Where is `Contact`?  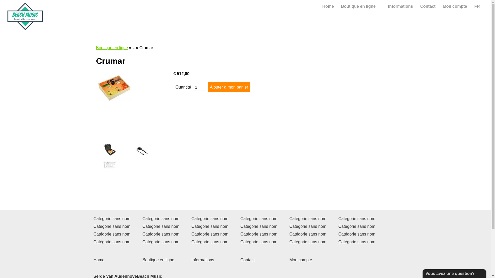 Contact is located at coordinates (247, 260).